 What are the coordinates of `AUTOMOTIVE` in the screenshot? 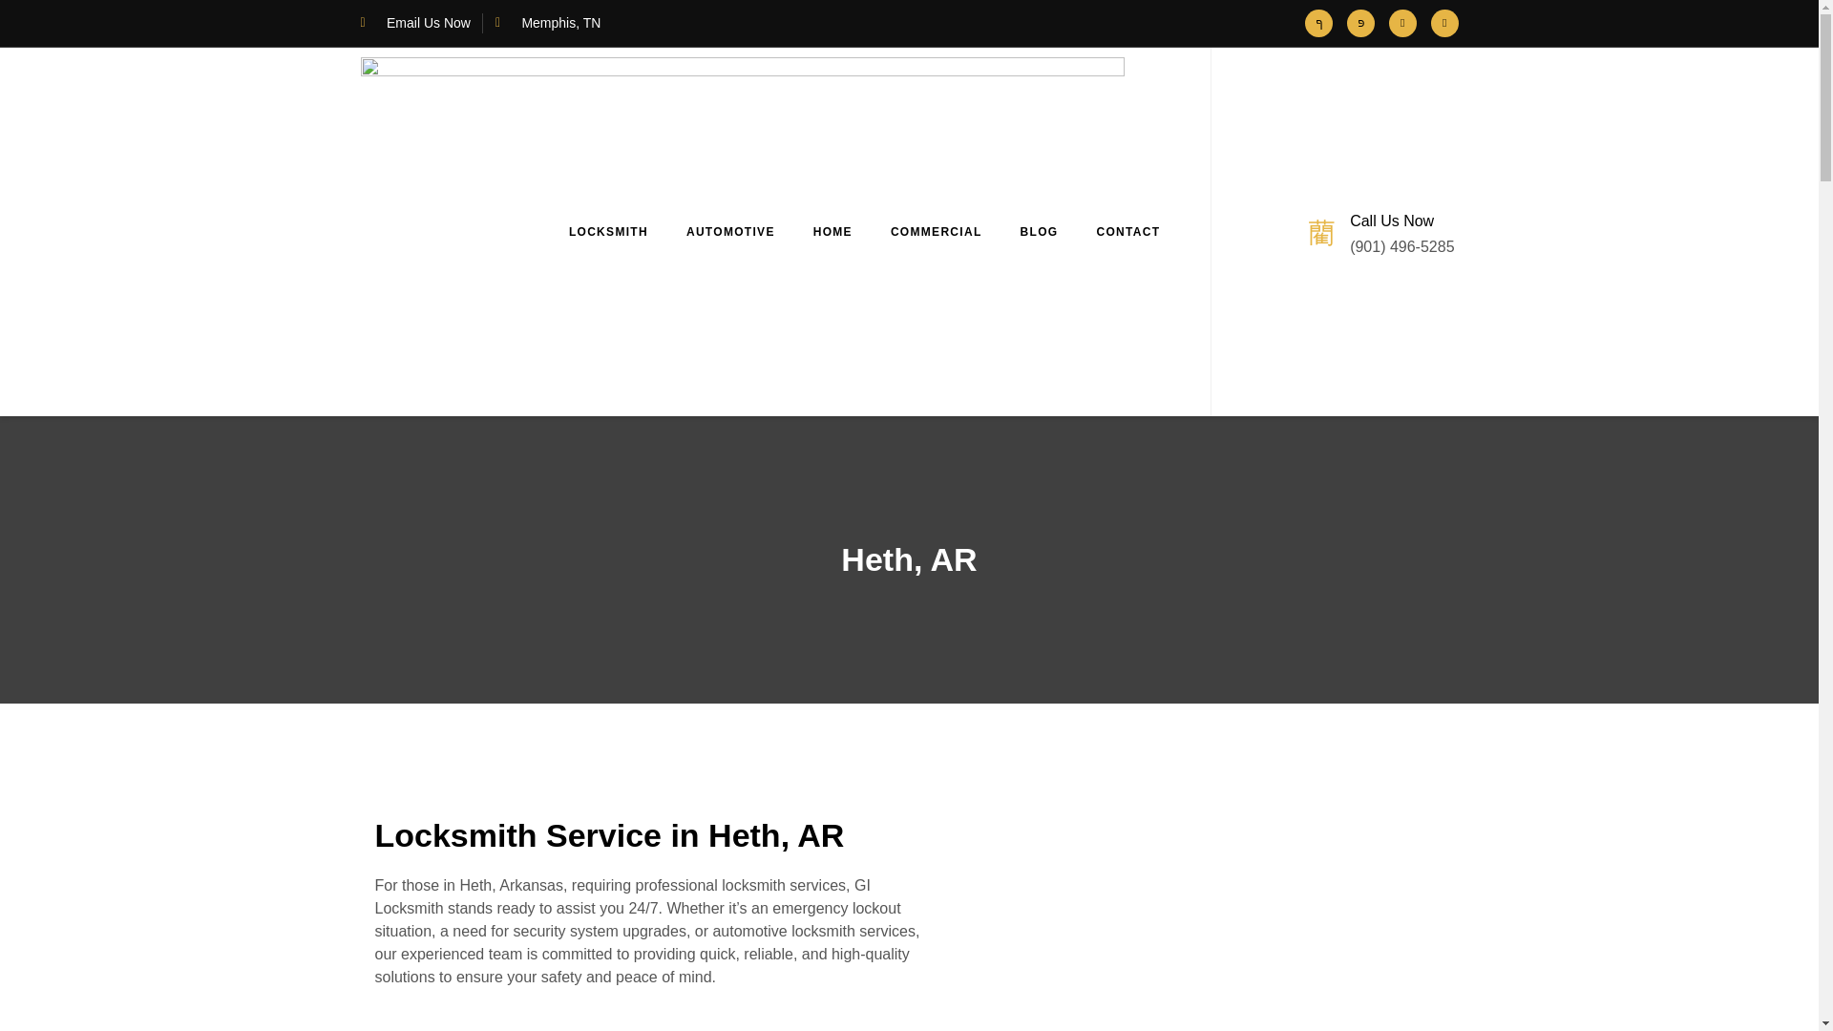 It's located at (729, 231).